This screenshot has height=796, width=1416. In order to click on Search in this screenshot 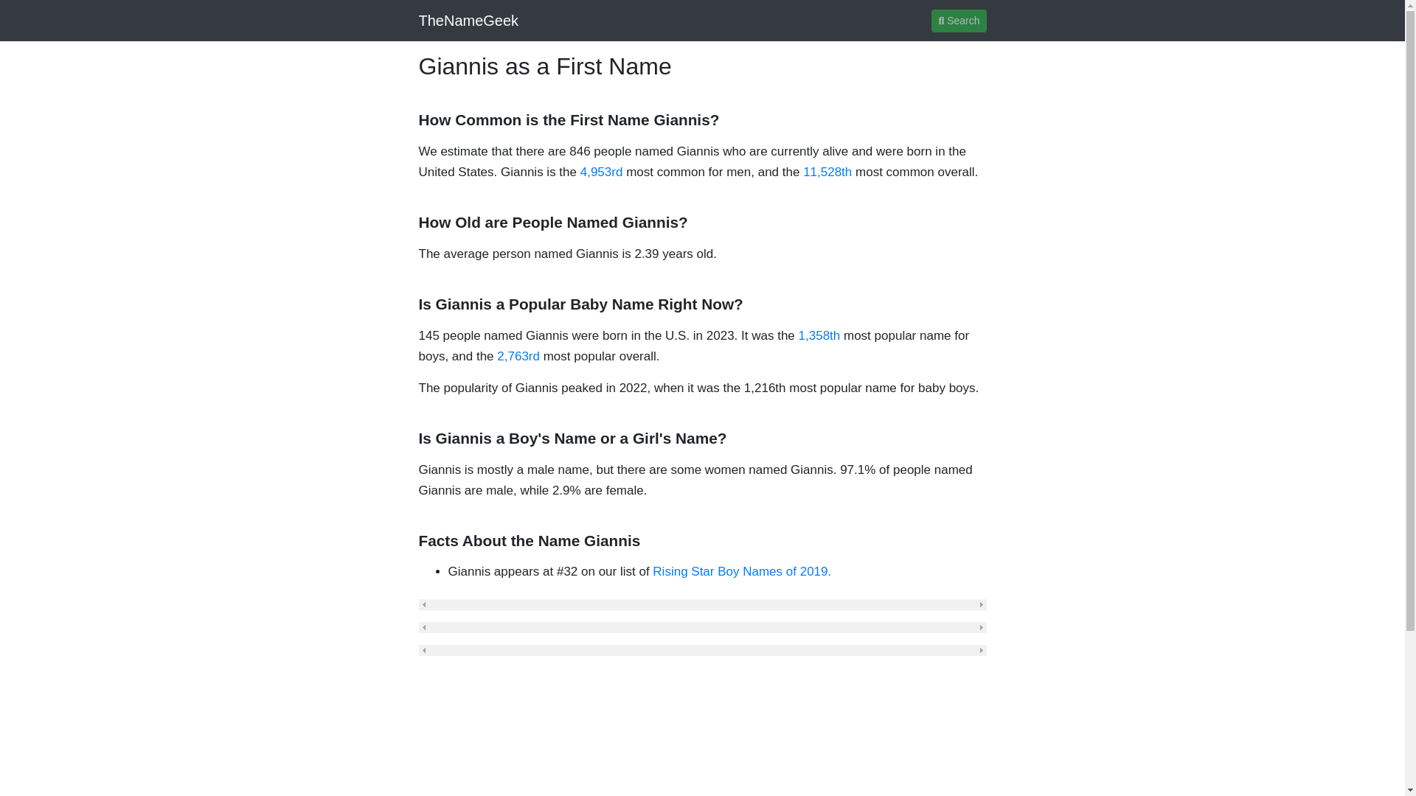, I will do `click(959, 20)`.